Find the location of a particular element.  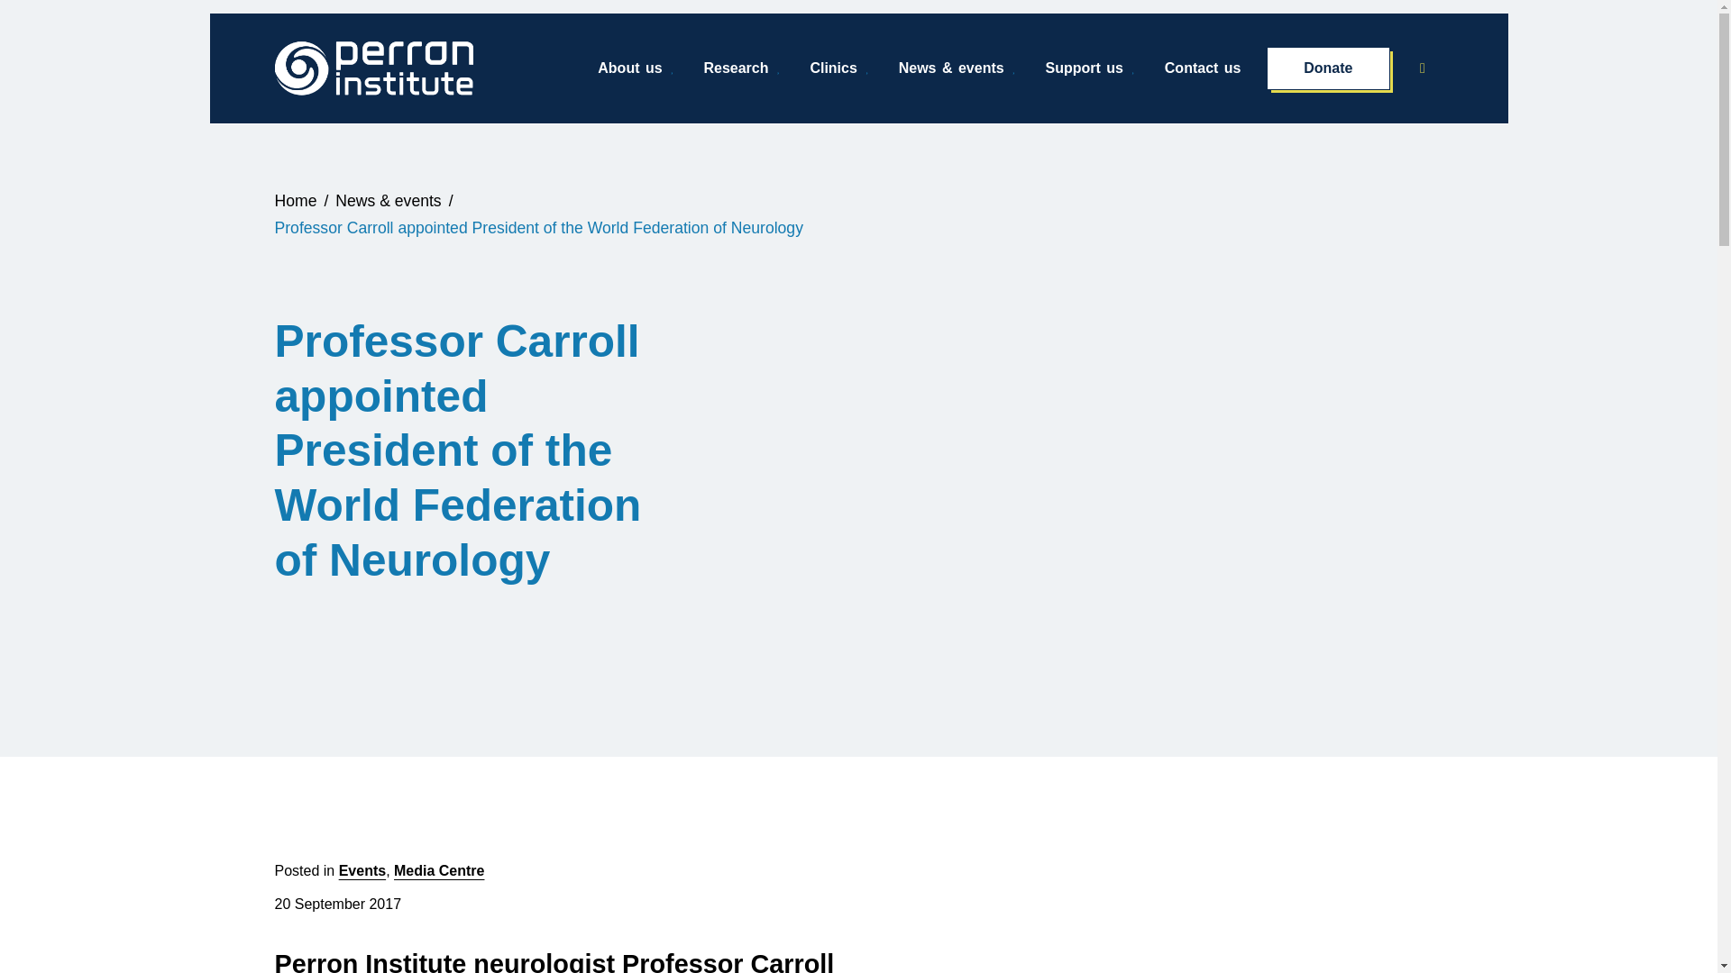

About us is located at coordinates (637, 68).